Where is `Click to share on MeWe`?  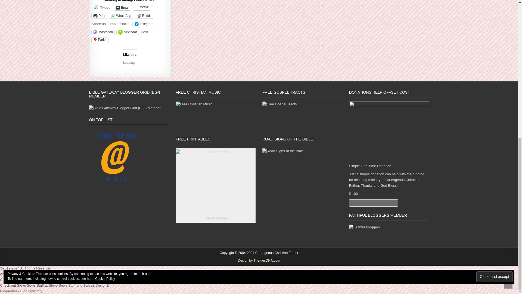 Click to share on MeWe is located at coordinates (141, 8).